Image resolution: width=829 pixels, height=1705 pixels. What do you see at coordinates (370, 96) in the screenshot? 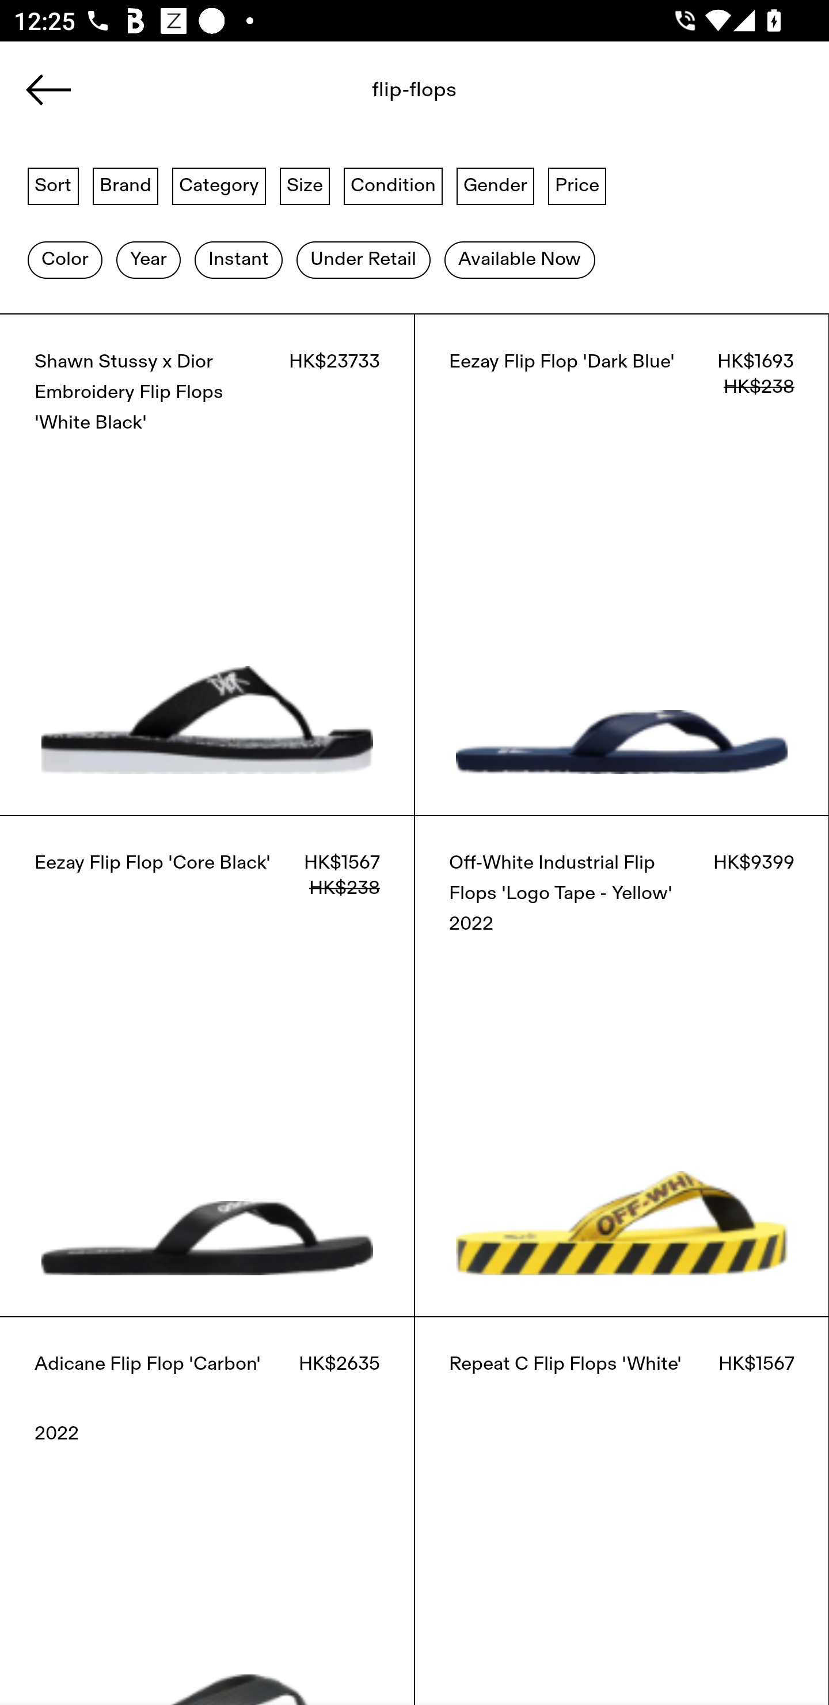
I see `Search` at bounding box center [370, 96].